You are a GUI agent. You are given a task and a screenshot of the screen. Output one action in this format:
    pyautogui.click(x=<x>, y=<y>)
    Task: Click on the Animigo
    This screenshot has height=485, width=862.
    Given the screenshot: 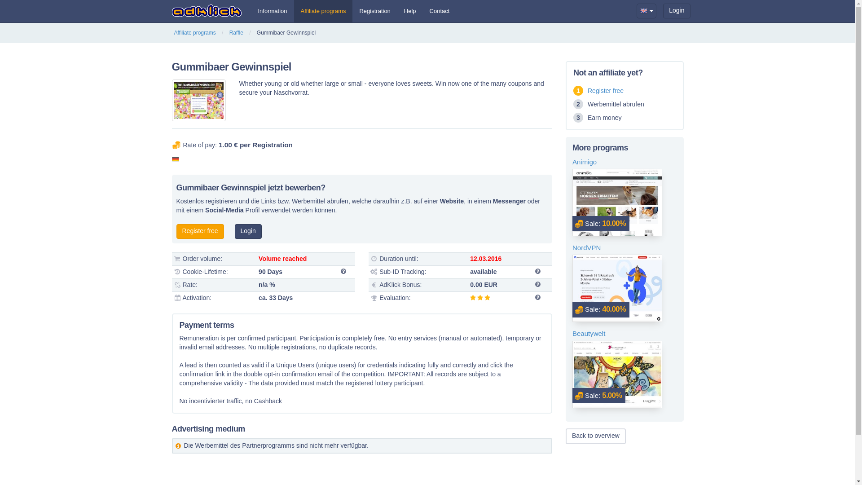 What is the action you would take?
    pyautogui.click(x=624, y=162)
    